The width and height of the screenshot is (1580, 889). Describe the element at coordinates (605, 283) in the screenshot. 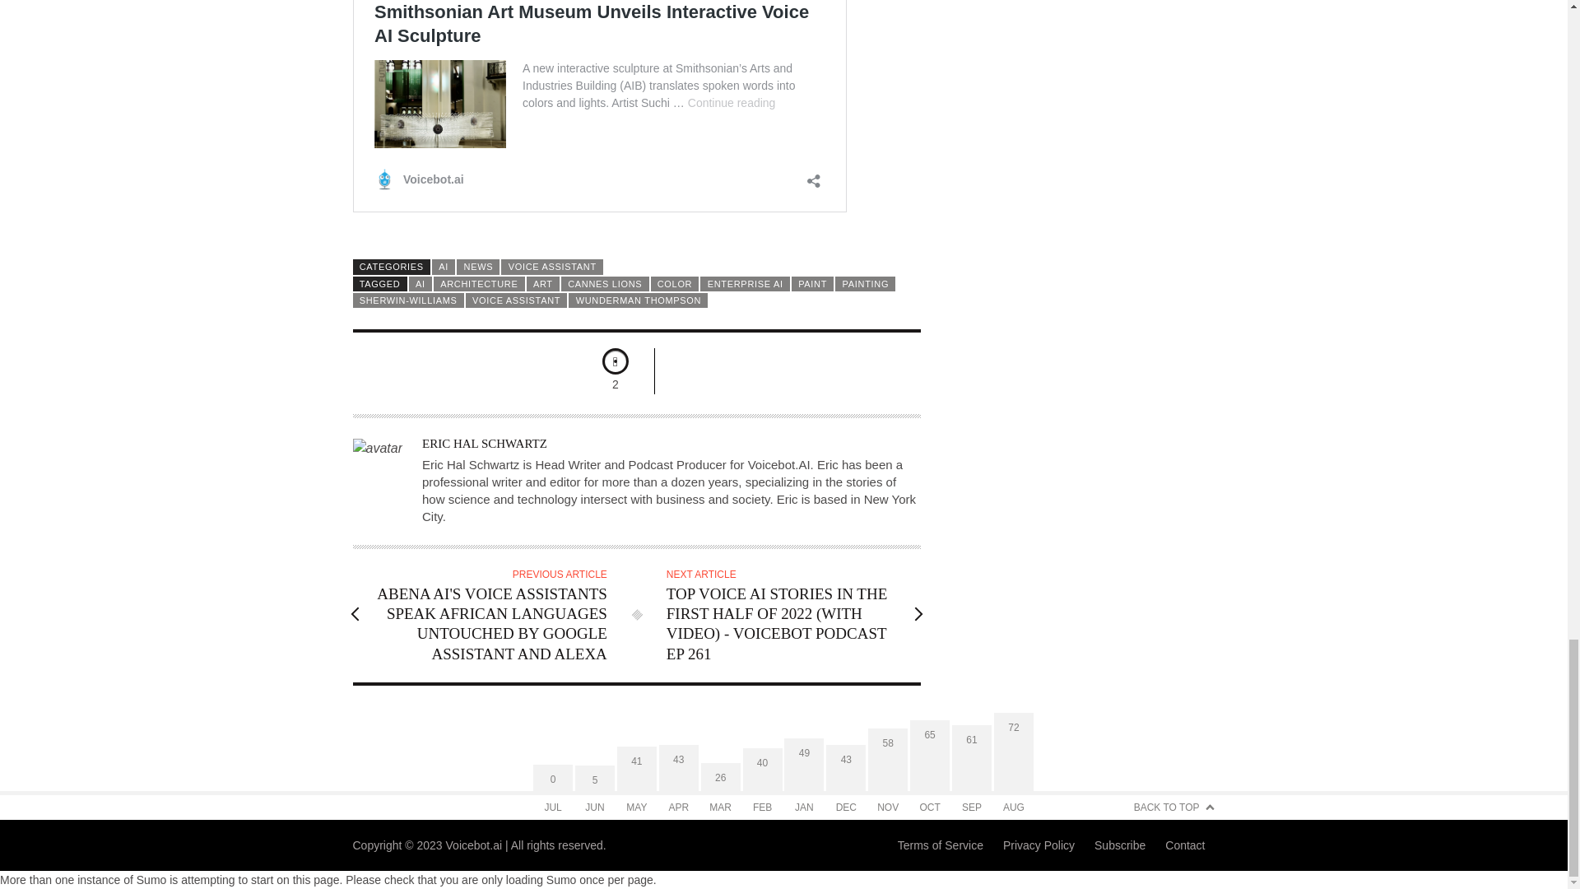

I see `View all posts tagged Cannes Lions` at that location.